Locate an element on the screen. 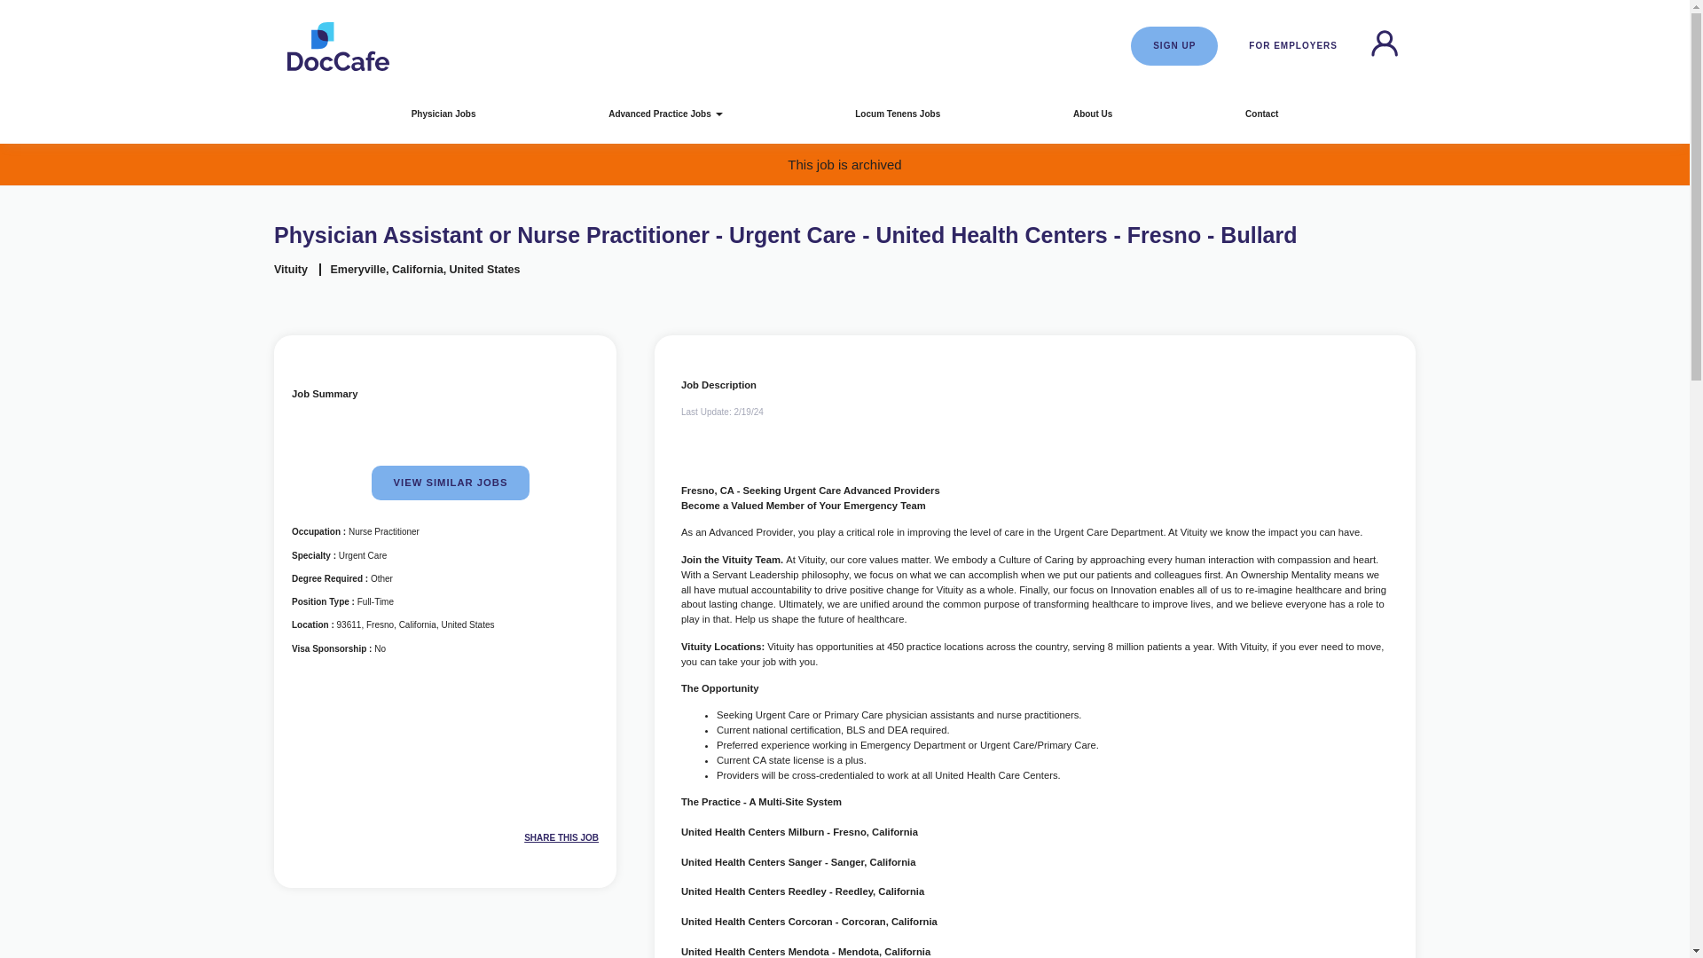  Physician Jobs is located at coordinates (443, 114).